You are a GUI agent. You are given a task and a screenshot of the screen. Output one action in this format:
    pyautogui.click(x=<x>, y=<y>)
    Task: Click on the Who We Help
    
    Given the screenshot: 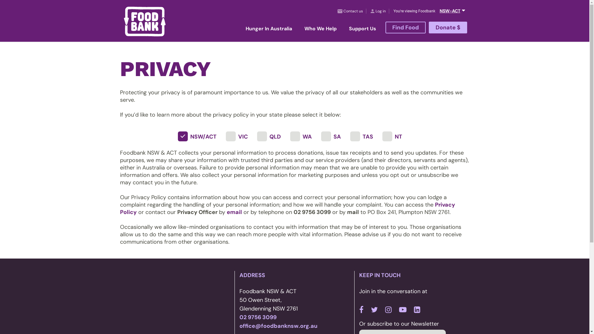 What is the action you would take?
    pyautogui.click(x=321, y=29)
    